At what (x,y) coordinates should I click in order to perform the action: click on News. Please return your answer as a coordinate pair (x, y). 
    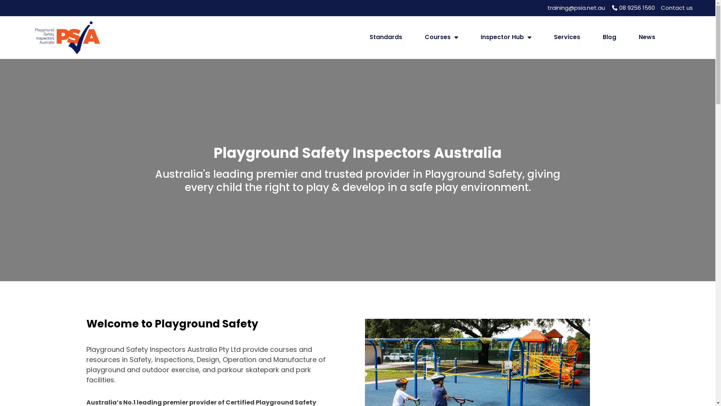
    Looking at the image, I should click on (647, 37).